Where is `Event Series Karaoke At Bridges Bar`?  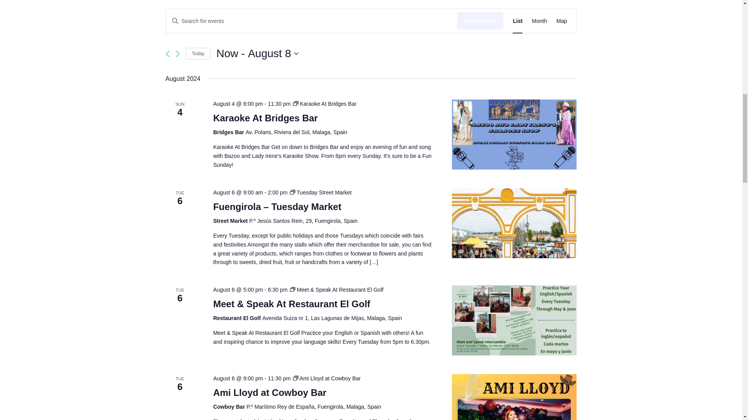
Event Series Karaoke At Bridges Bar is located at coordinates (325, 104).